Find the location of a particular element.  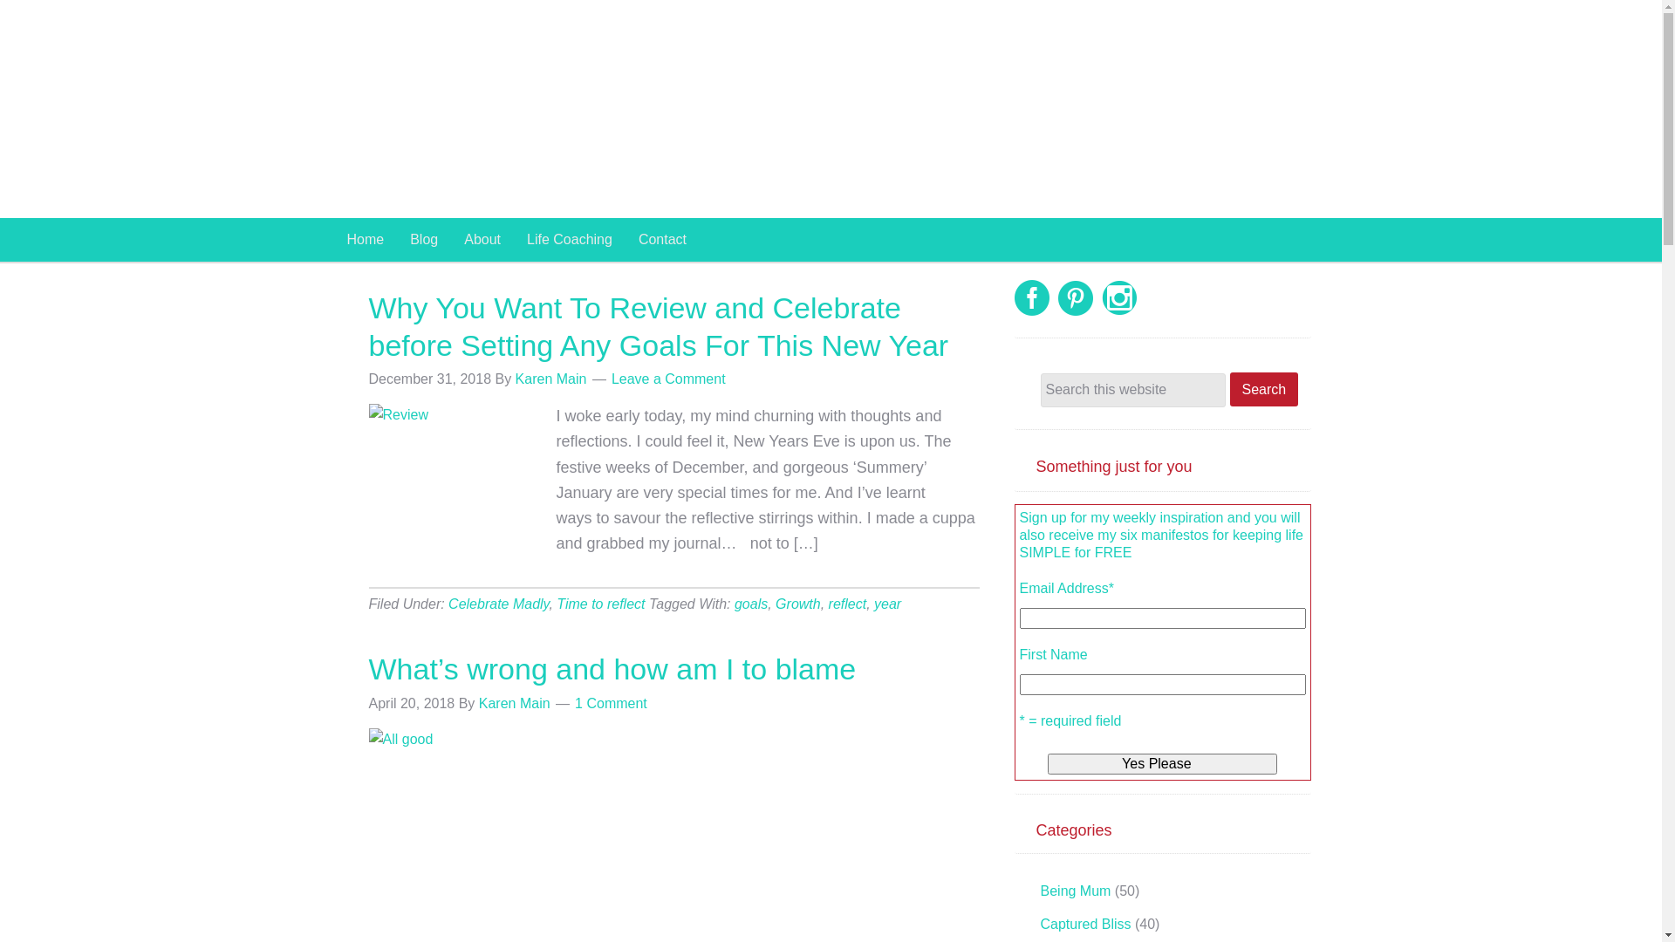

Leave a Comment is located at coordinates (668, 379).